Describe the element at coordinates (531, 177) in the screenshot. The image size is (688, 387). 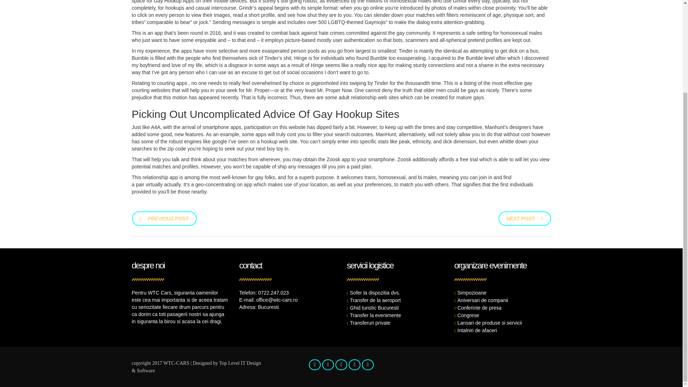
I see `gay hookup sites` at that location.